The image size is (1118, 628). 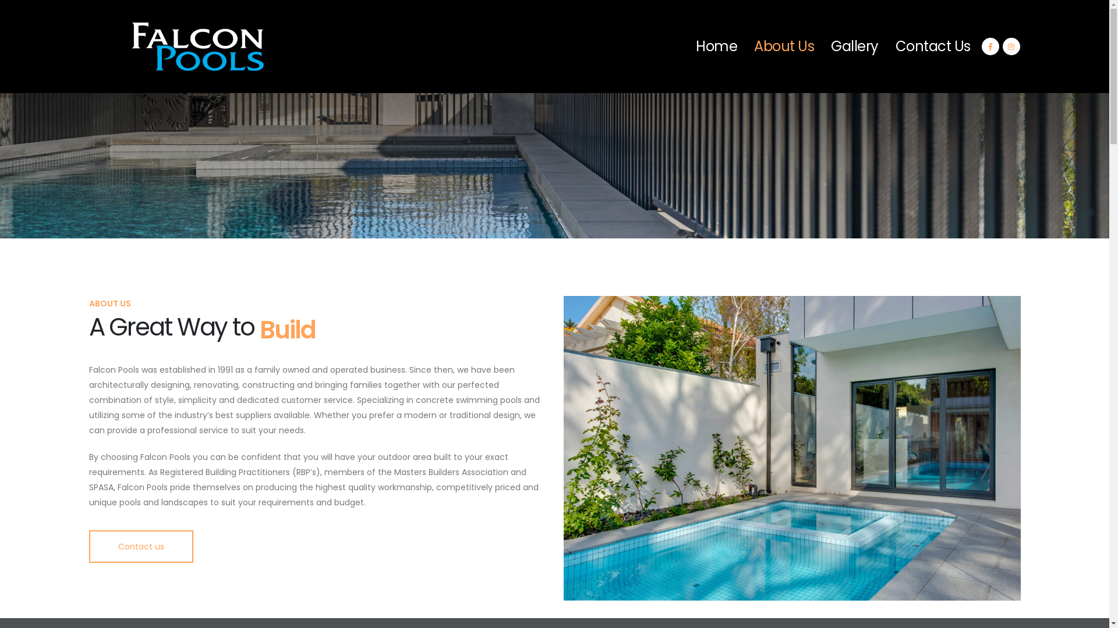 I want to click on Contact Us, so click(x=933, y=47).